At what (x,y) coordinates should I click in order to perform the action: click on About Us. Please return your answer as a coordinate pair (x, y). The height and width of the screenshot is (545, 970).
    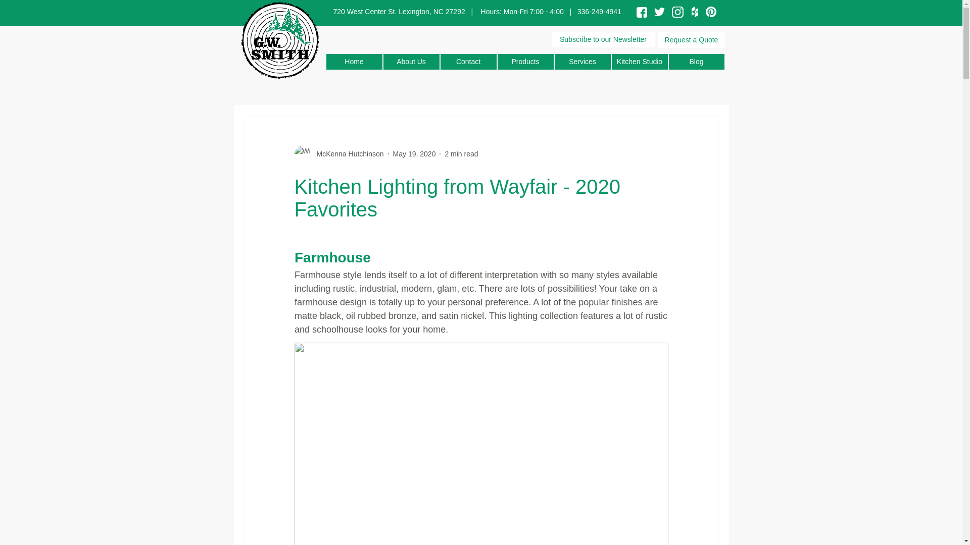
    Looking at the image, I should click on (411, 62).